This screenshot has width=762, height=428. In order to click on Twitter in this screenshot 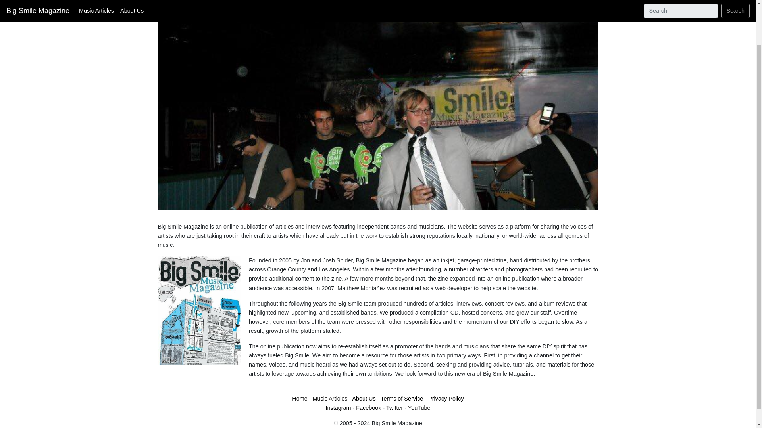, I will do `click(394, 407)`.